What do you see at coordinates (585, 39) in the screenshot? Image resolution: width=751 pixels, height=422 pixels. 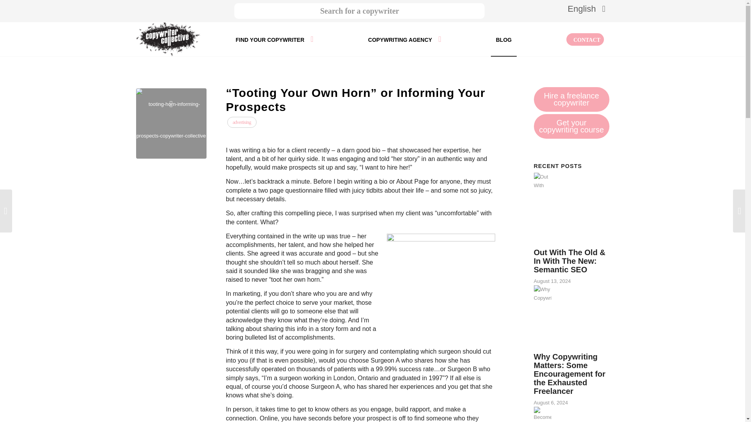 I see `CONTACT` at bounding box center [585, 39].